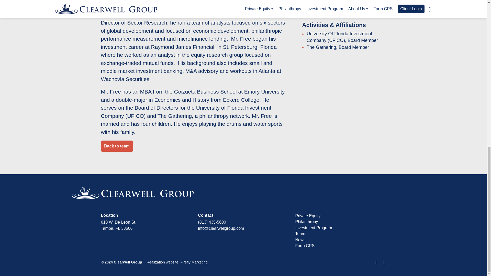 The height and width of the screenshot is (276, 491). What do you see at coordinates (300, 234) in the screenshot?
I see `Team` at bounding box center [300, 234].